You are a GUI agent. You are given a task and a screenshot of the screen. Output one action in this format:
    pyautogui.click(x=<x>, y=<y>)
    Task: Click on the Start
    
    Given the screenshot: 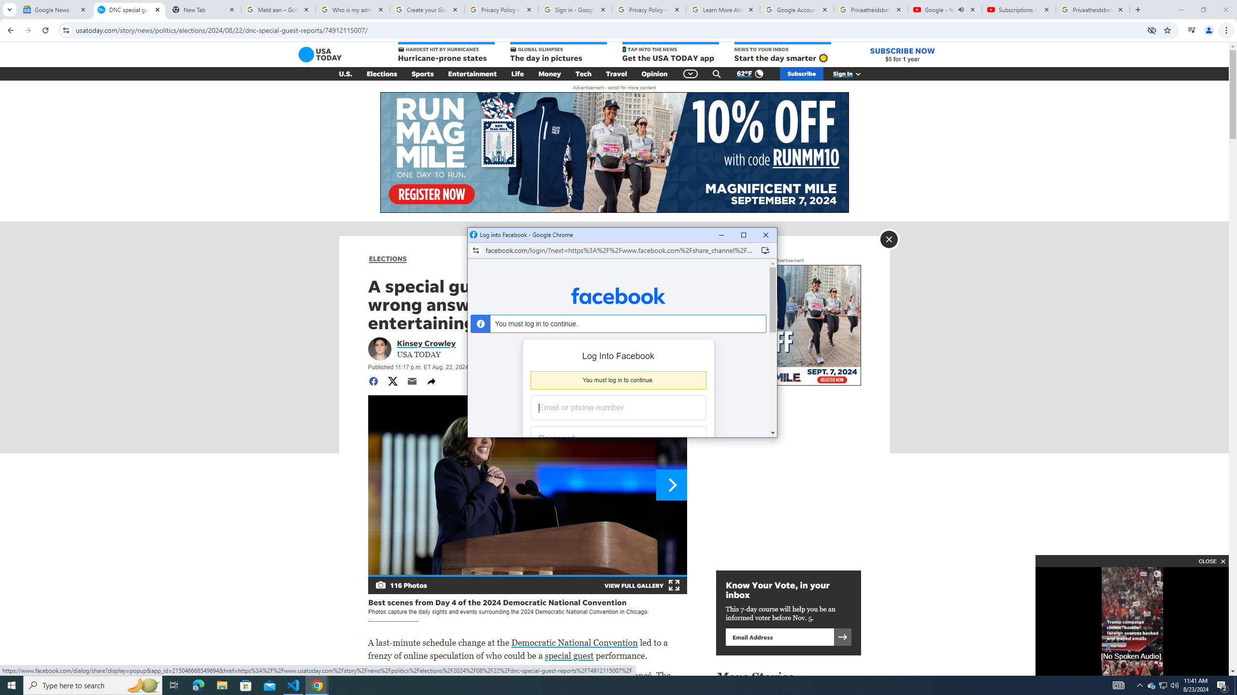 What is the action you would take?
    pyautogui.click(x=12, y=685)
    